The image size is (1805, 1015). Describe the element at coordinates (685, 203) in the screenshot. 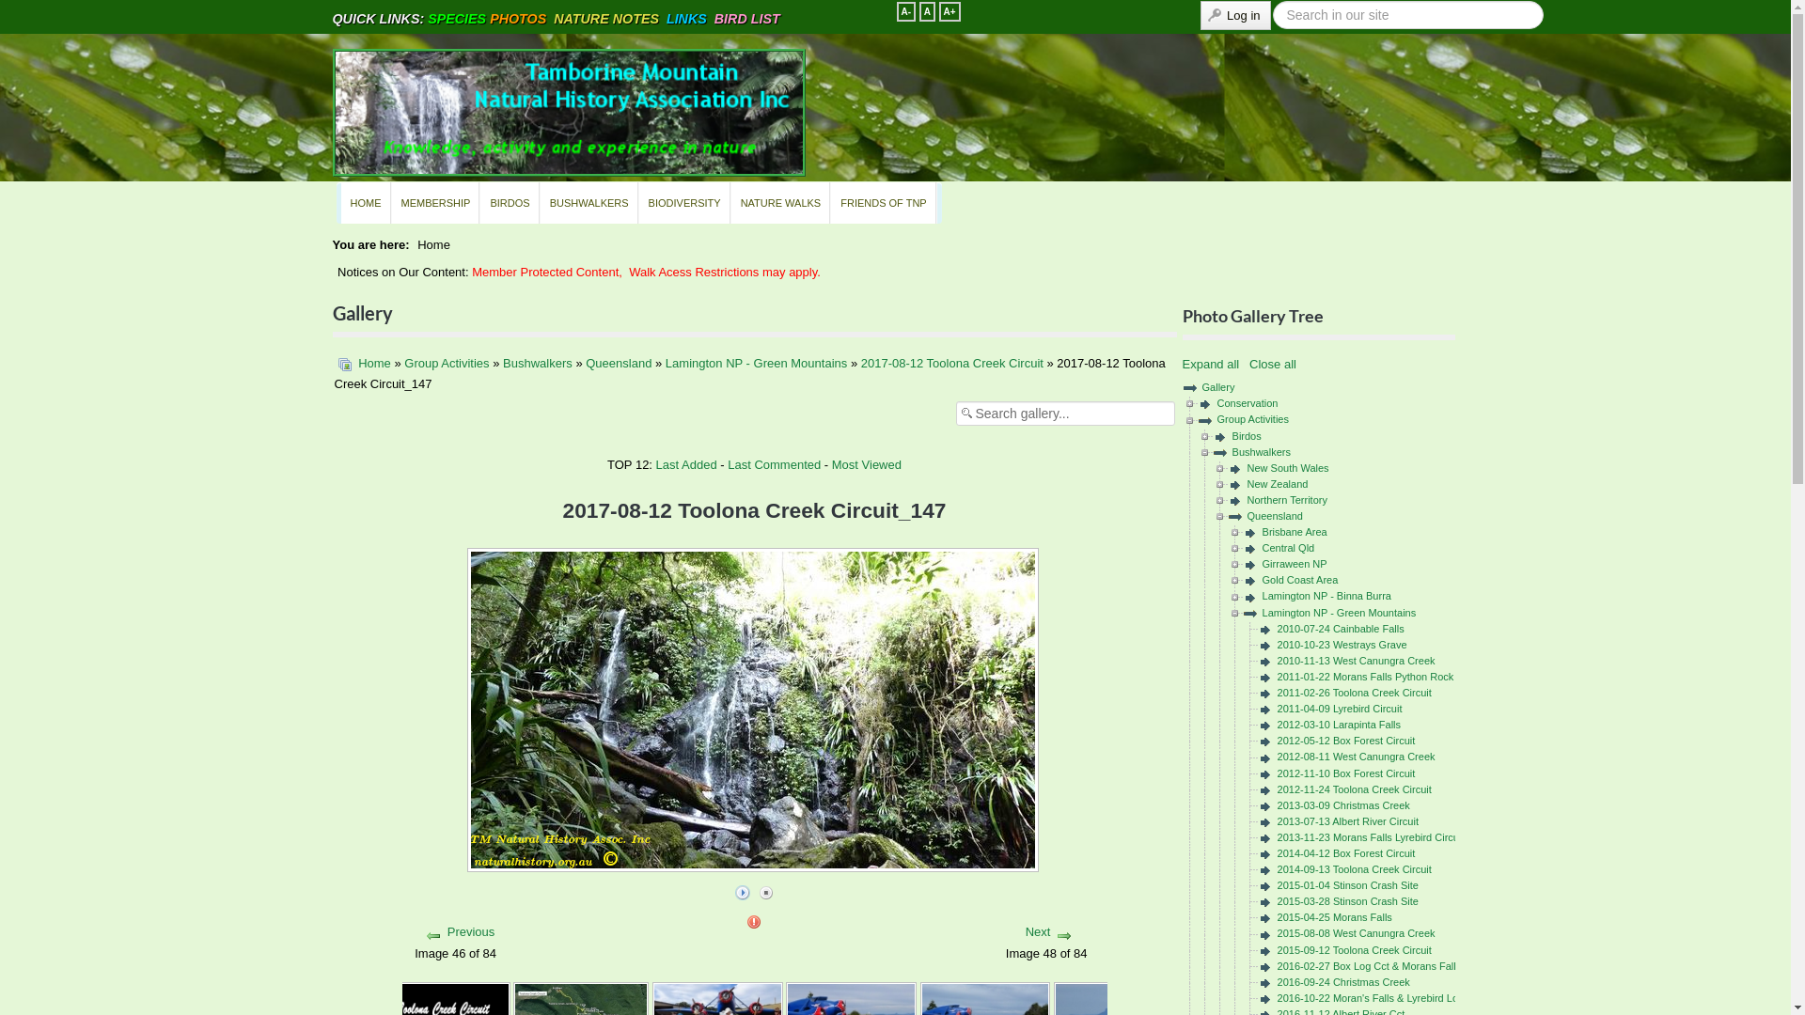

I see `BIODIVERSITY` at that location.